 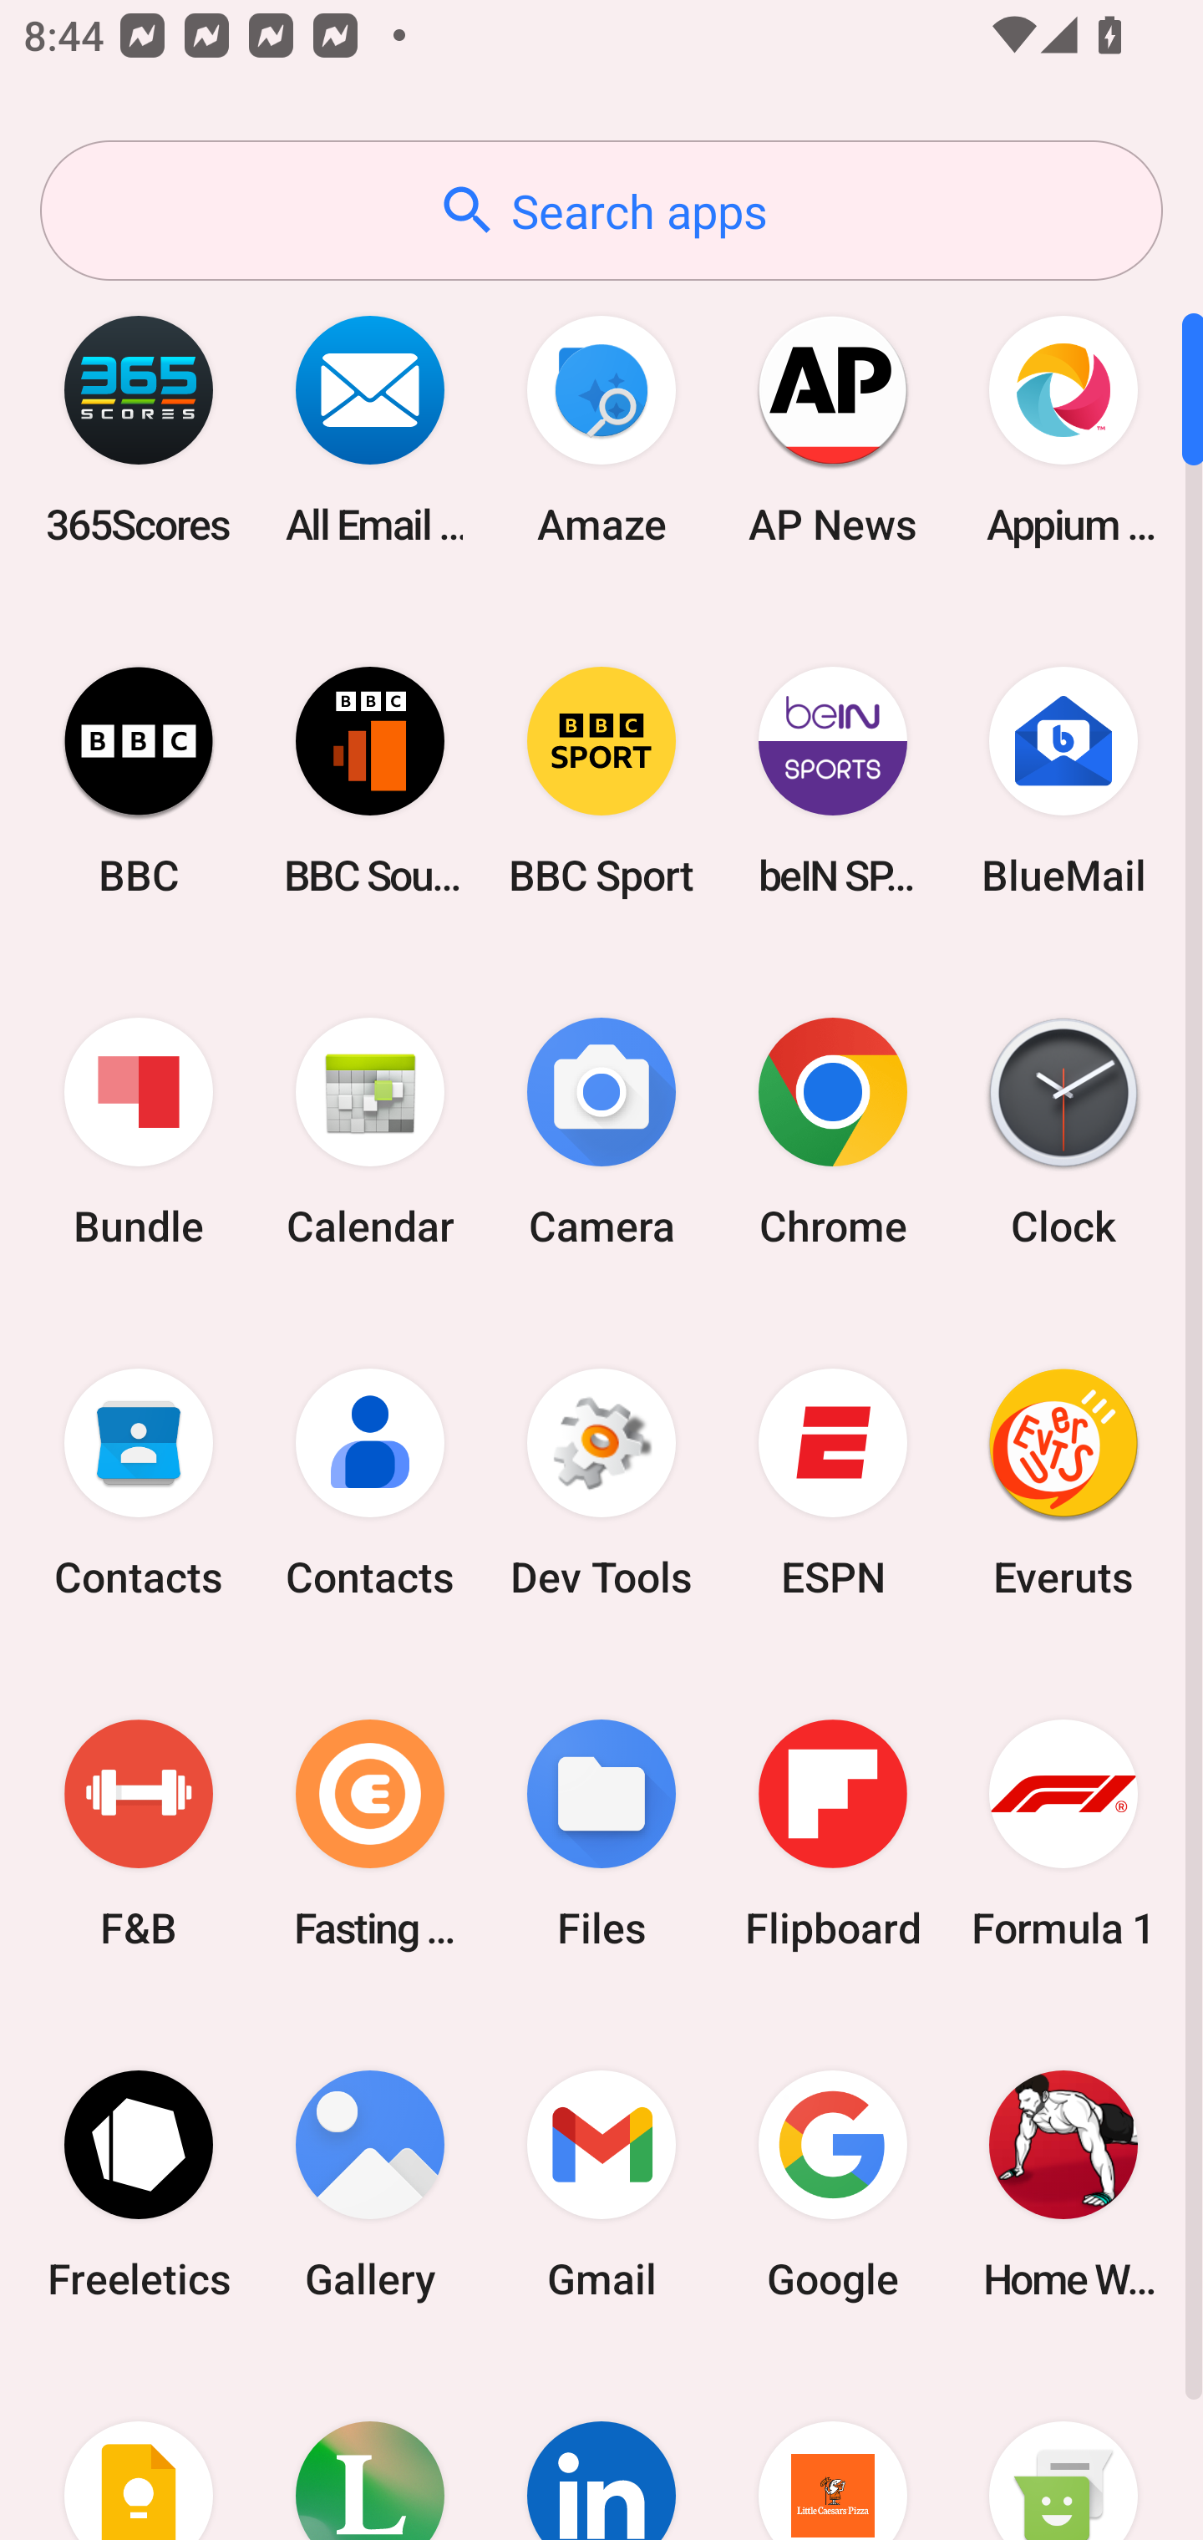 I want to click on Flipboard, so click(x=832, y=1833).